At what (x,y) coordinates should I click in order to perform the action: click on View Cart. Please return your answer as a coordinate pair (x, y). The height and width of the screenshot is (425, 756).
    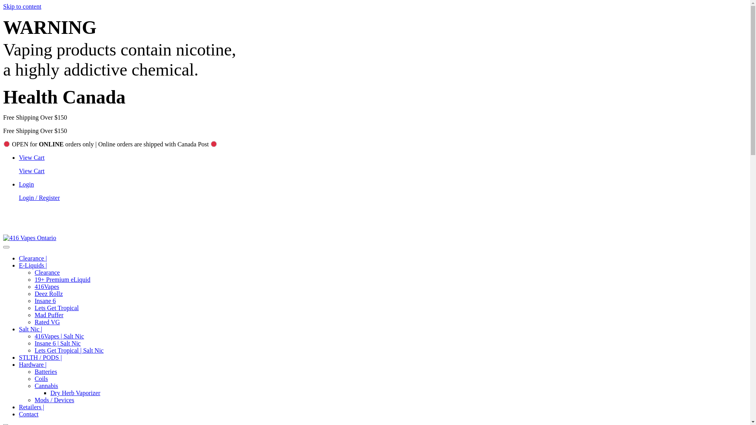
    Looking at the image, I should click on (31, 157).